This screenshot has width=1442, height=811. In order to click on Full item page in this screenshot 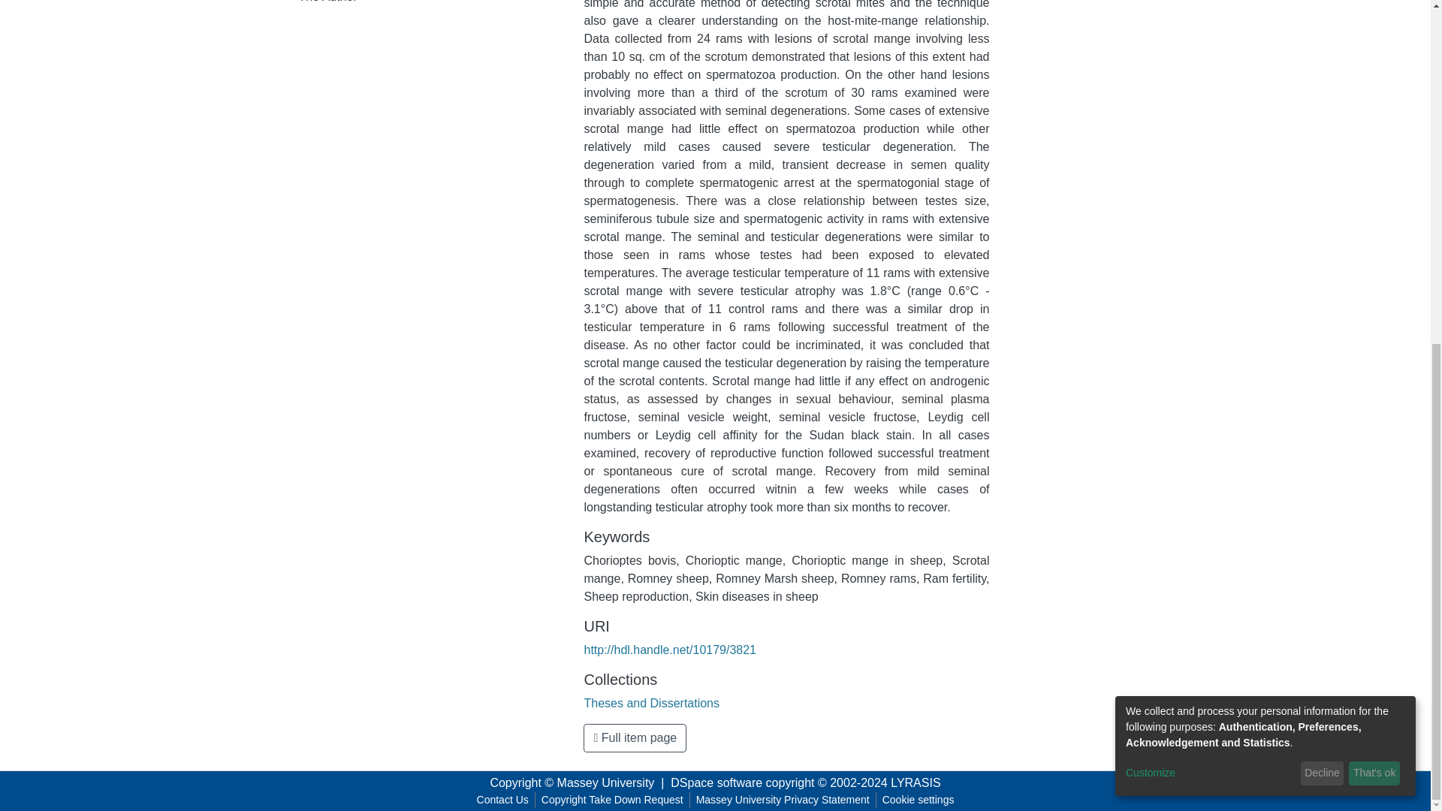, I will do `click(635, 738)`.